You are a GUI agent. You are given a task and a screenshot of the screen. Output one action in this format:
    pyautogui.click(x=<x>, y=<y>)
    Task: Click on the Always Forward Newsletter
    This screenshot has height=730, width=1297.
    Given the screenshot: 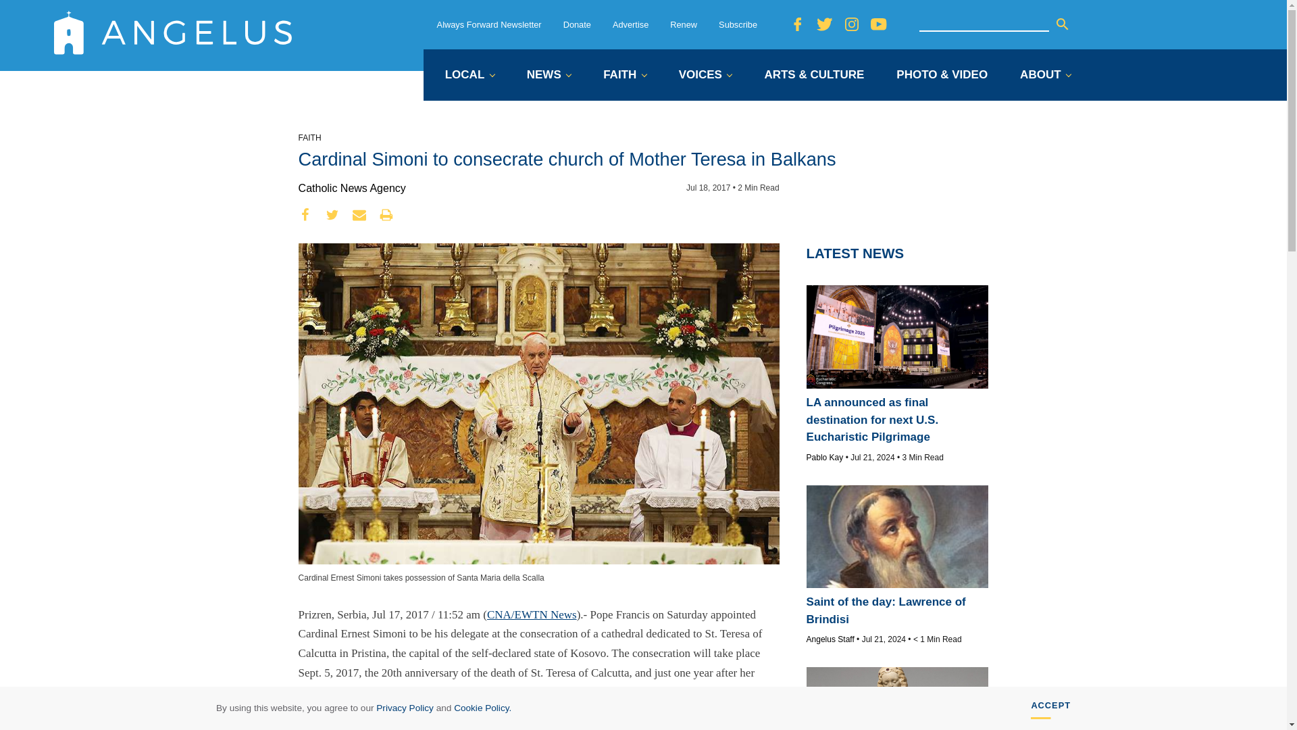 What is the action you would take?
    pyautogui.click(x=489, y=24)
    